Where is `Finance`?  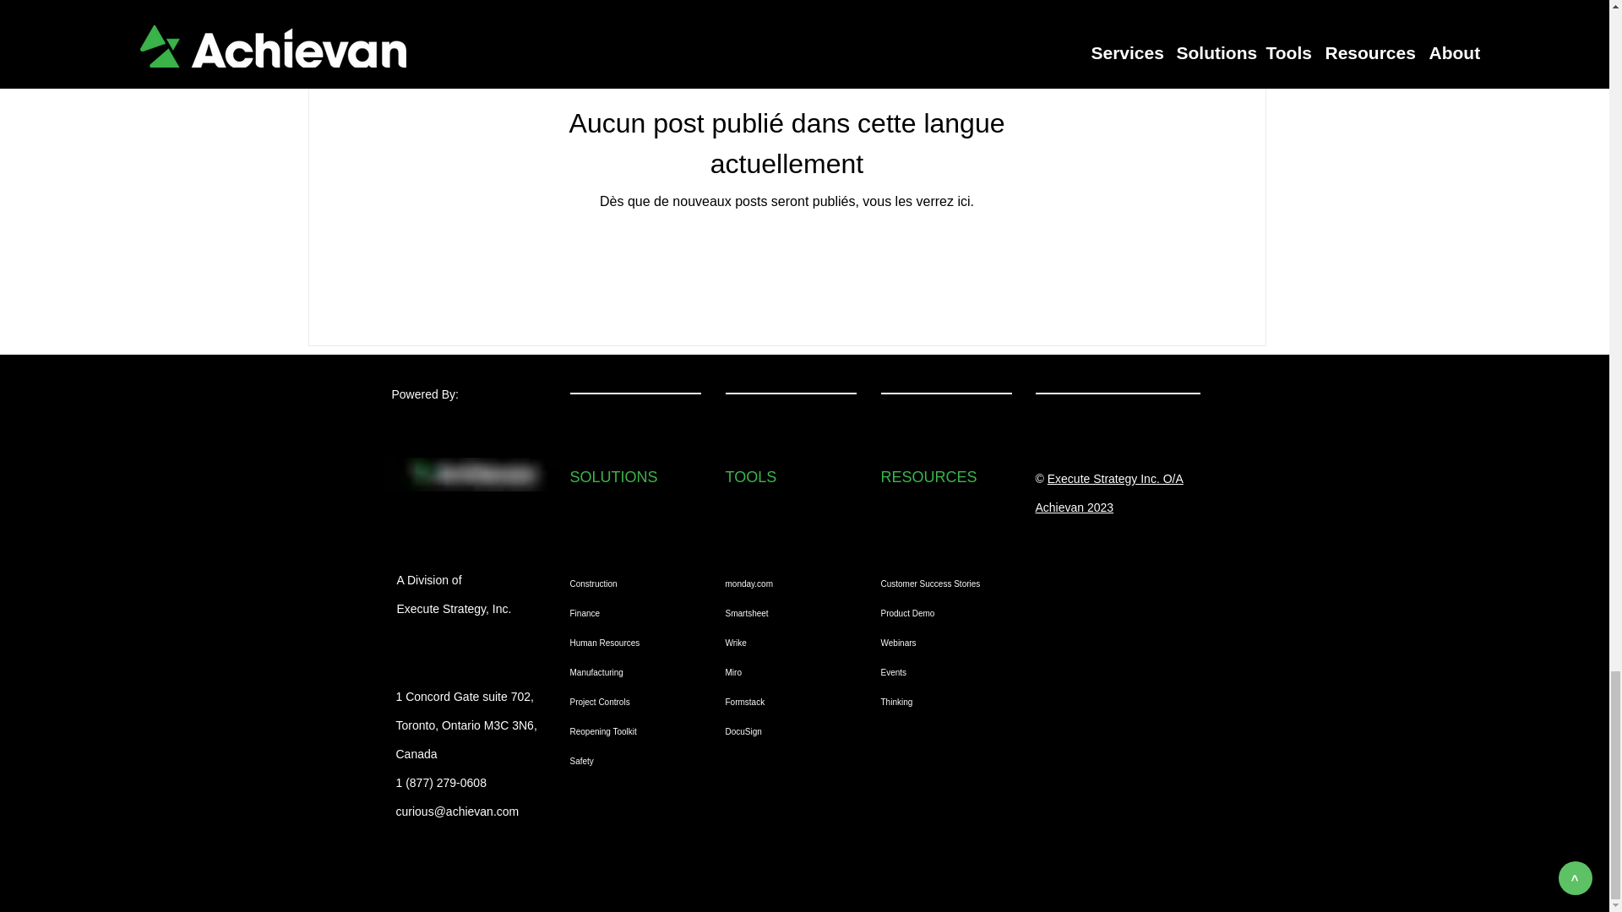
Finance is located at coordinates (623, 613).